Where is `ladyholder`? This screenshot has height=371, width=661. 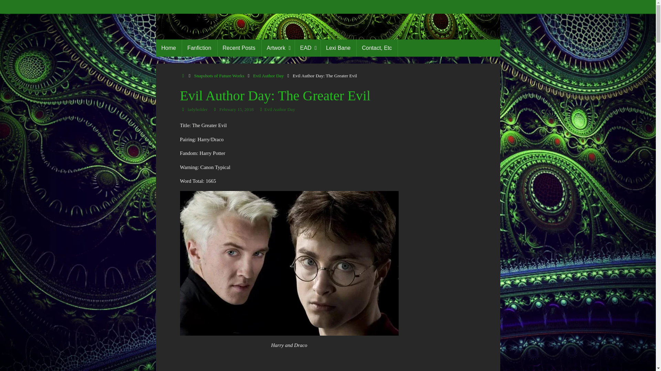
ladyholder is located at coordinates (198, 109).